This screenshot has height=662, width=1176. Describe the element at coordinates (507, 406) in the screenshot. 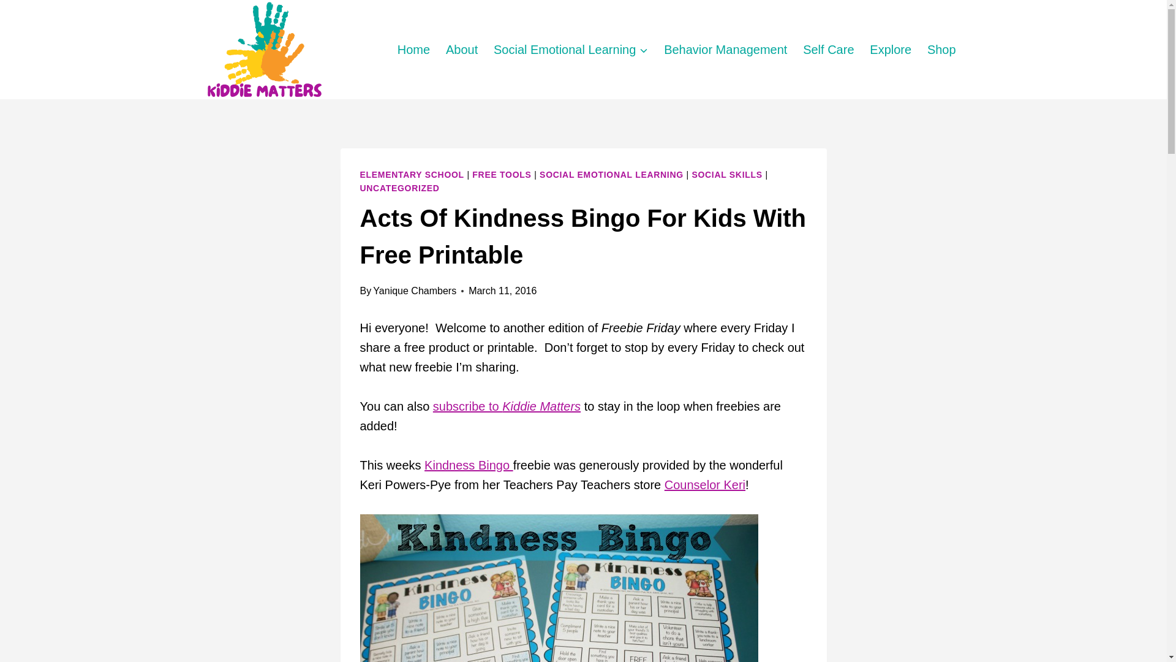

I see `subscribe to Kiddie Matters` at that location.